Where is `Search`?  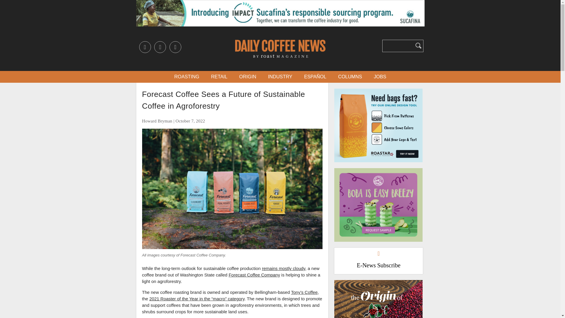 Search is located at coordinates (418, 45).